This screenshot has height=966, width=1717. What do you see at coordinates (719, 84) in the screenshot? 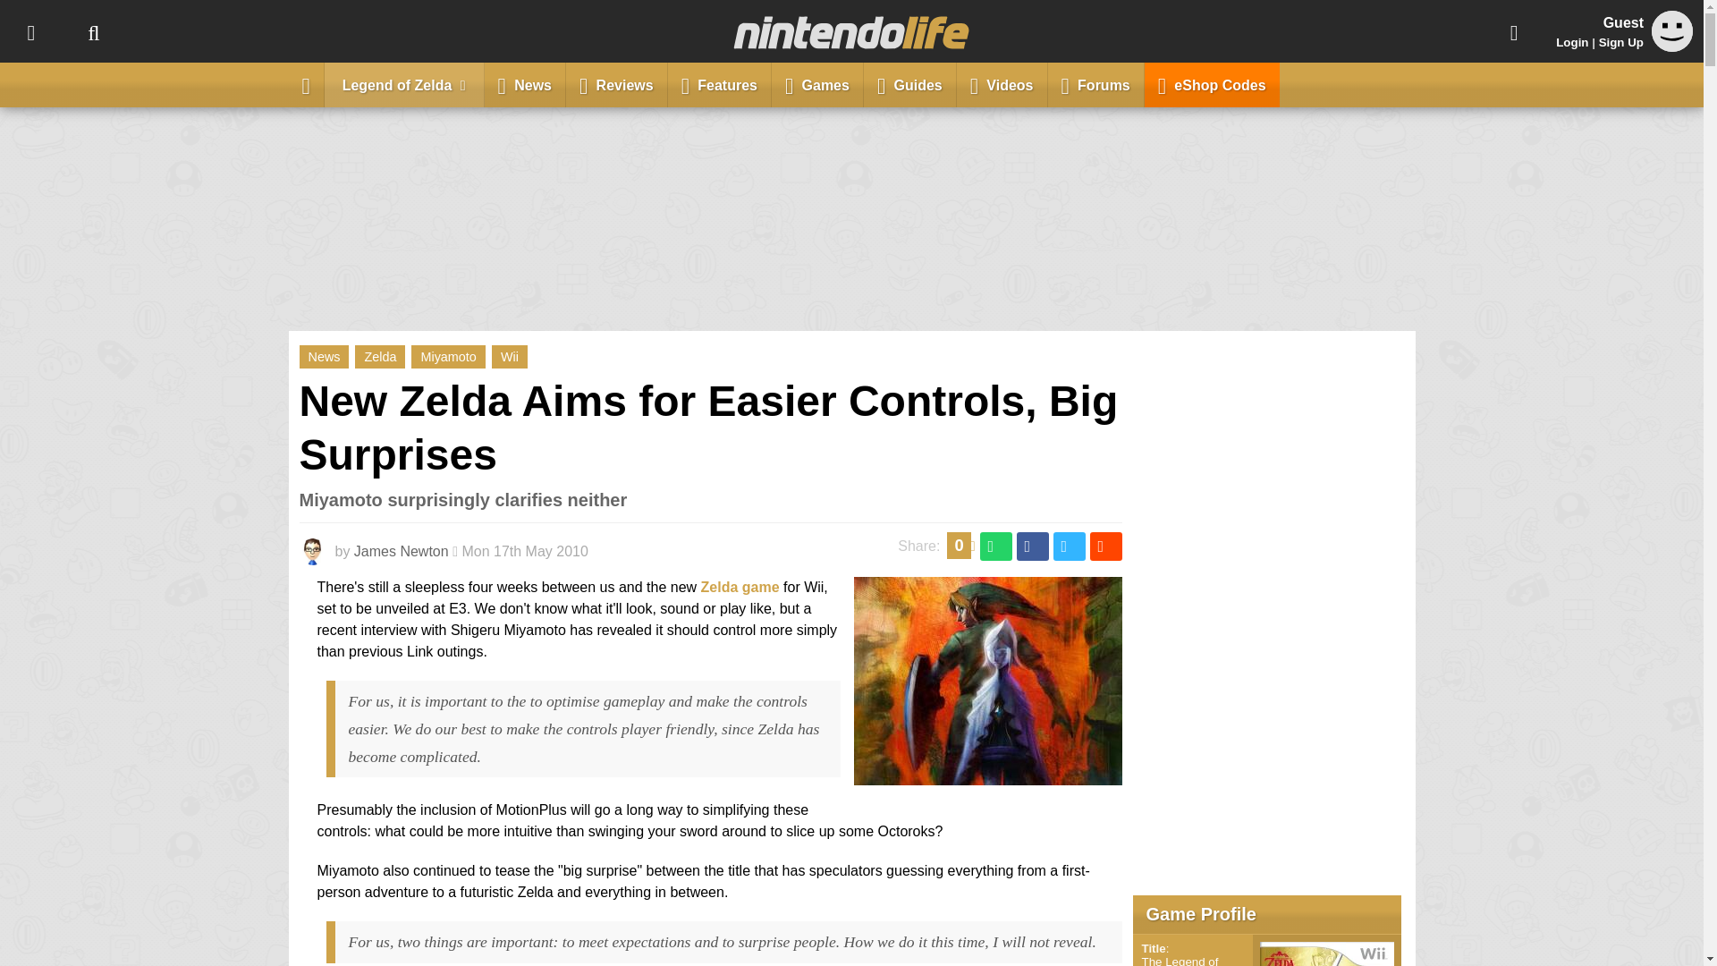
I see `Features` at bounding box center [719, 84].